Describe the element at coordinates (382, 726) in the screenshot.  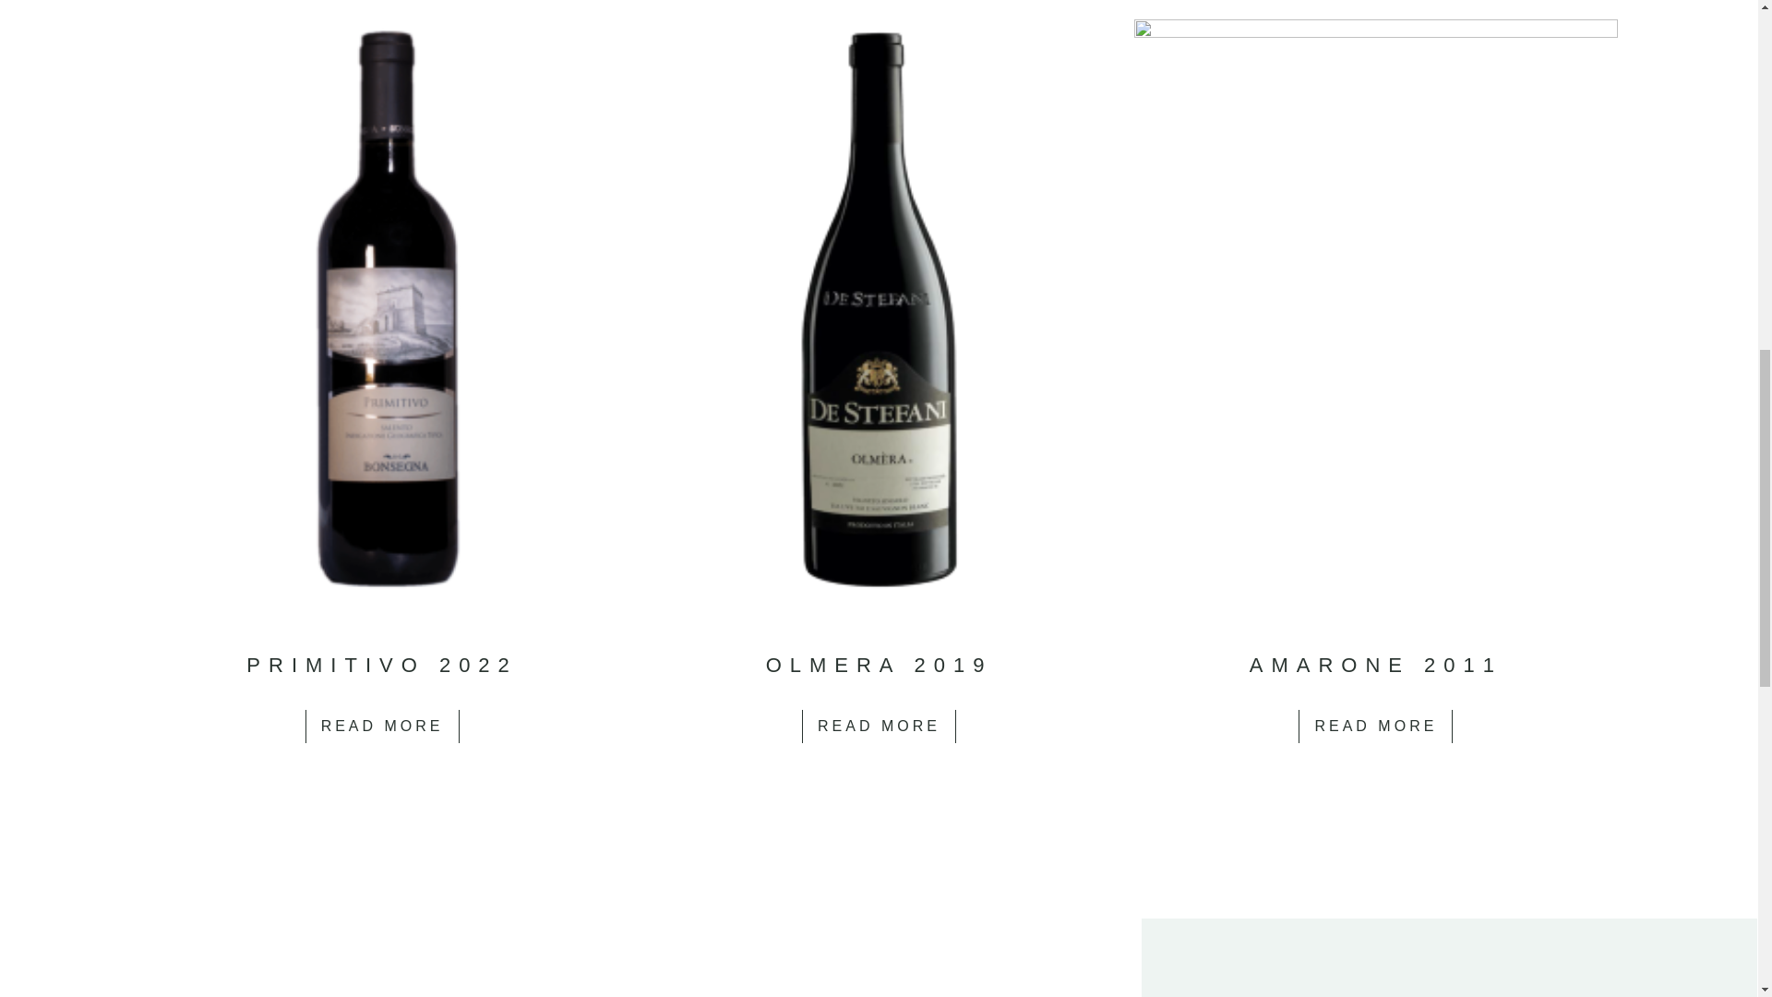
I see `READ MORE` at that location.